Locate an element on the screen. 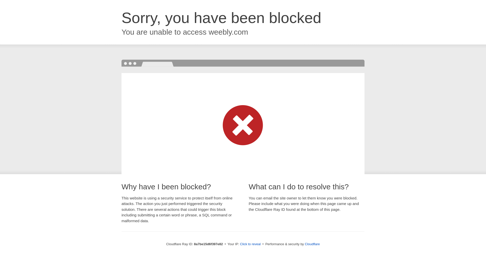  Cloudflare is located at coordinates (312, 244).